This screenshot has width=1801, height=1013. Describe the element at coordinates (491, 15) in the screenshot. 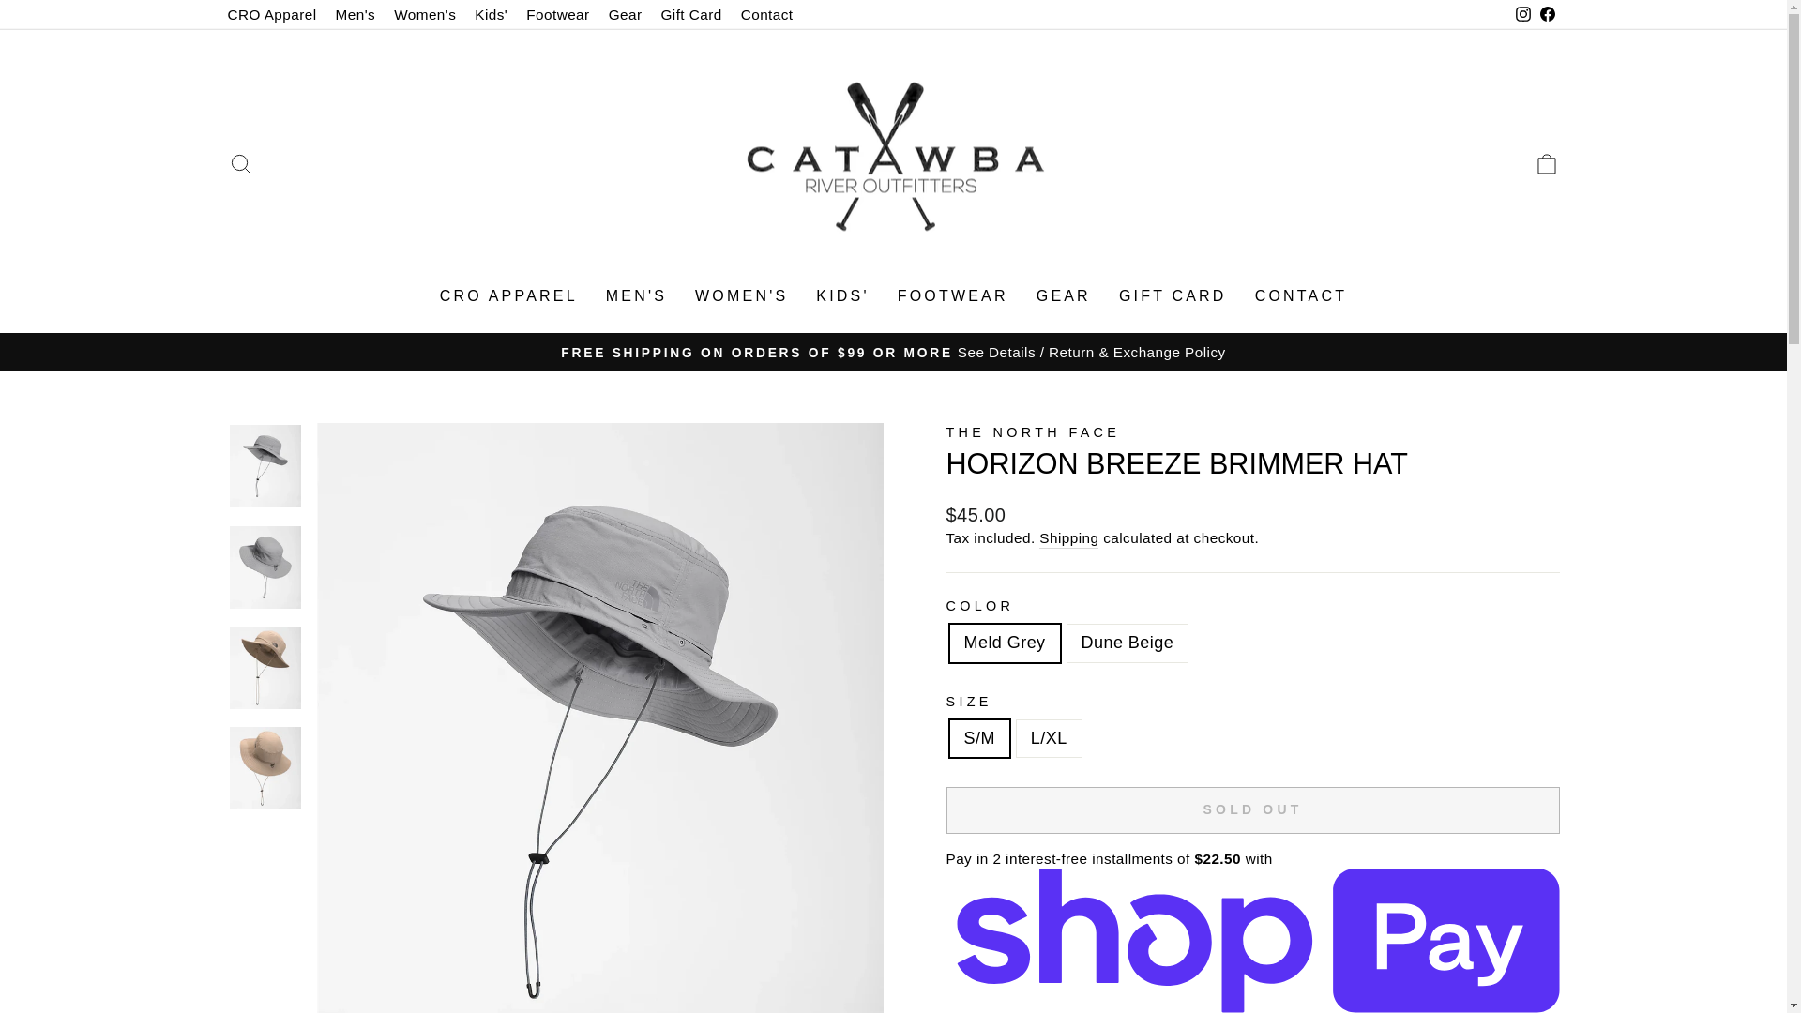

I see `Kids'` at that location.